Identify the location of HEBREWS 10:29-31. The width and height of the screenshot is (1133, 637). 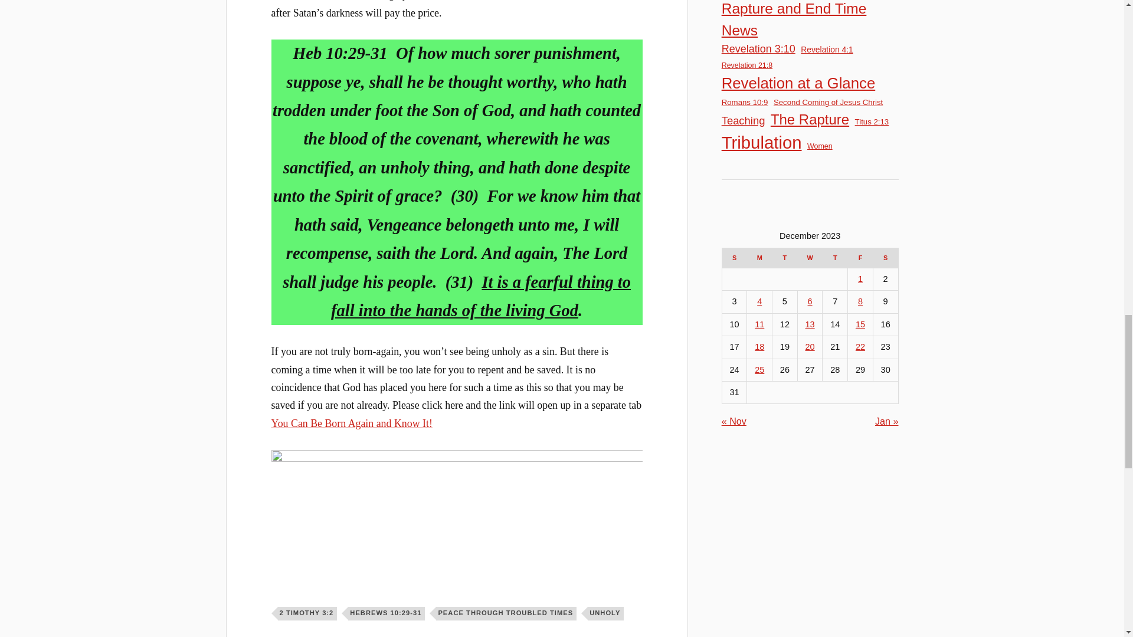
(386, 613).